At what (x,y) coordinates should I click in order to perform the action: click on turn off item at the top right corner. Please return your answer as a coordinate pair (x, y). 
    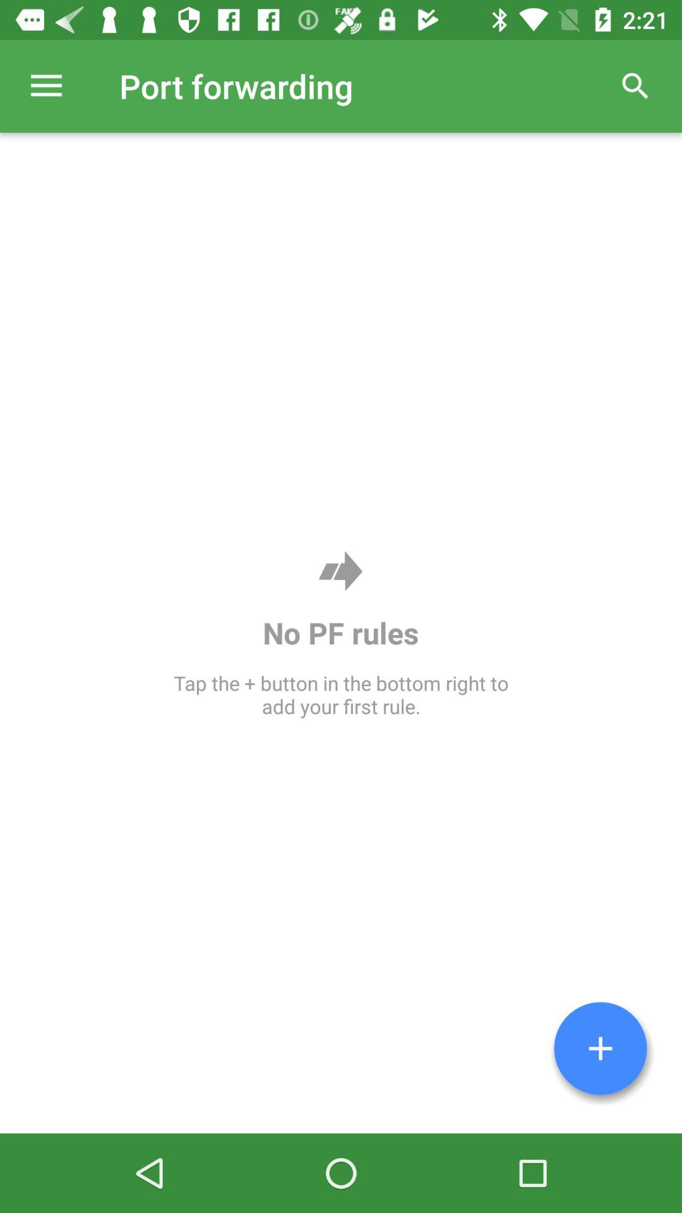
    Looking at the image, I should click on (635, 86).